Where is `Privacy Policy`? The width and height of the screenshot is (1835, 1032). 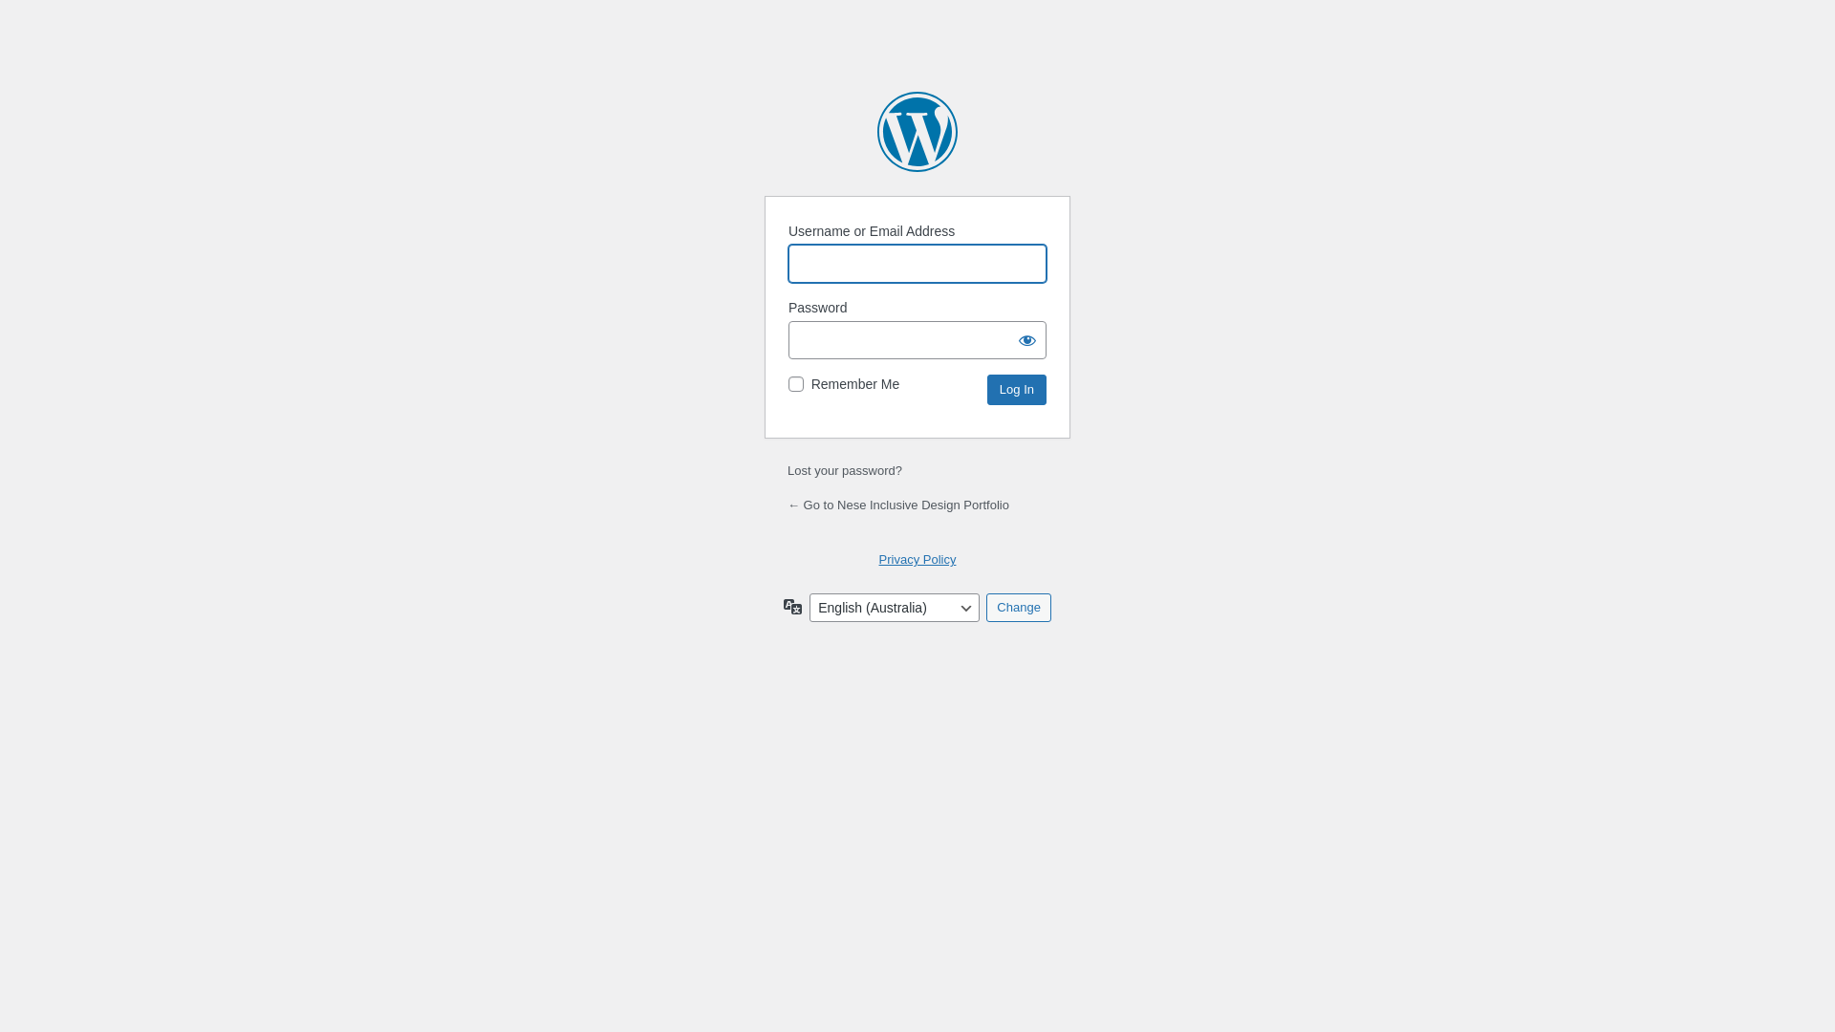
Privacy Policy is located at coordinates (917, 560).